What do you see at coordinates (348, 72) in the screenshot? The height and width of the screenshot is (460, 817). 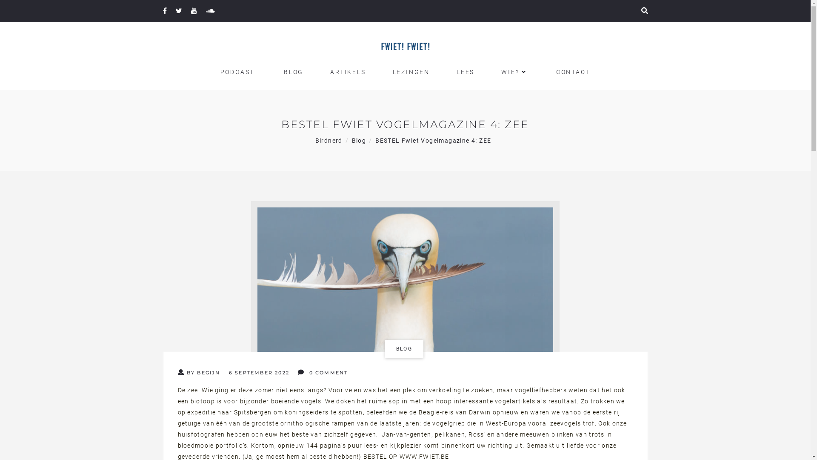 I see `ARTIKELS` at bounding box center [348, 72].